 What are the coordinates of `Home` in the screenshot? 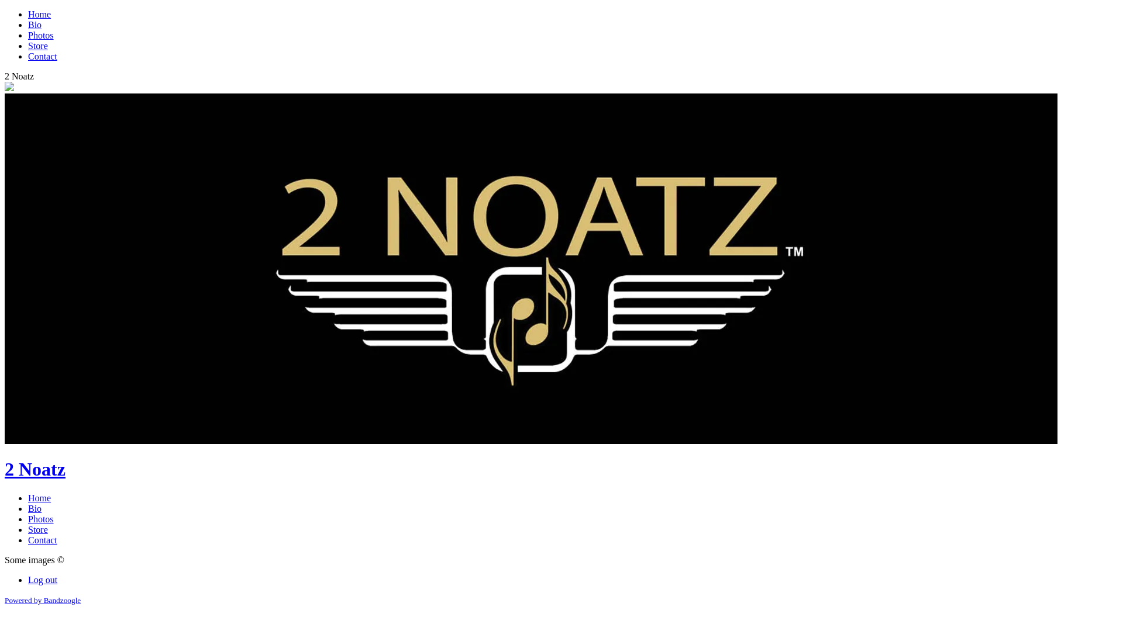 It's located at (40, 14).